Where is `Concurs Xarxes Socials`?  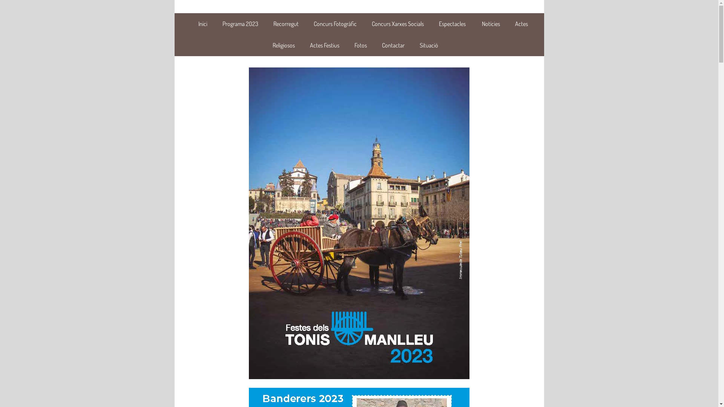
Concurs Xarxes Socials is located at coordinates (398, 24).